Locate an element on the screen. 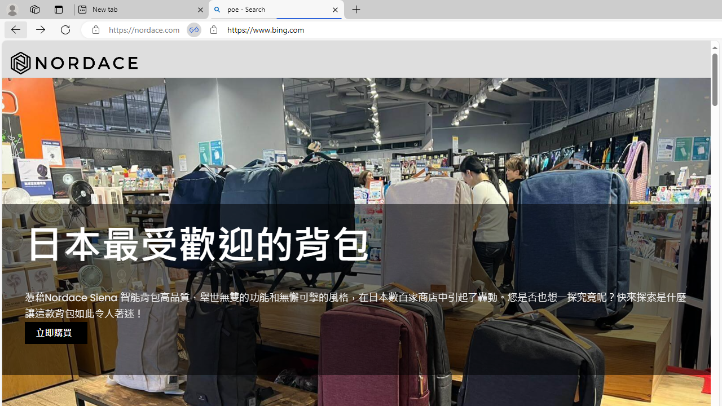 The height and width of the screenshot is (406, 722). Tabs in split screen is located at coordinates (194, 30).